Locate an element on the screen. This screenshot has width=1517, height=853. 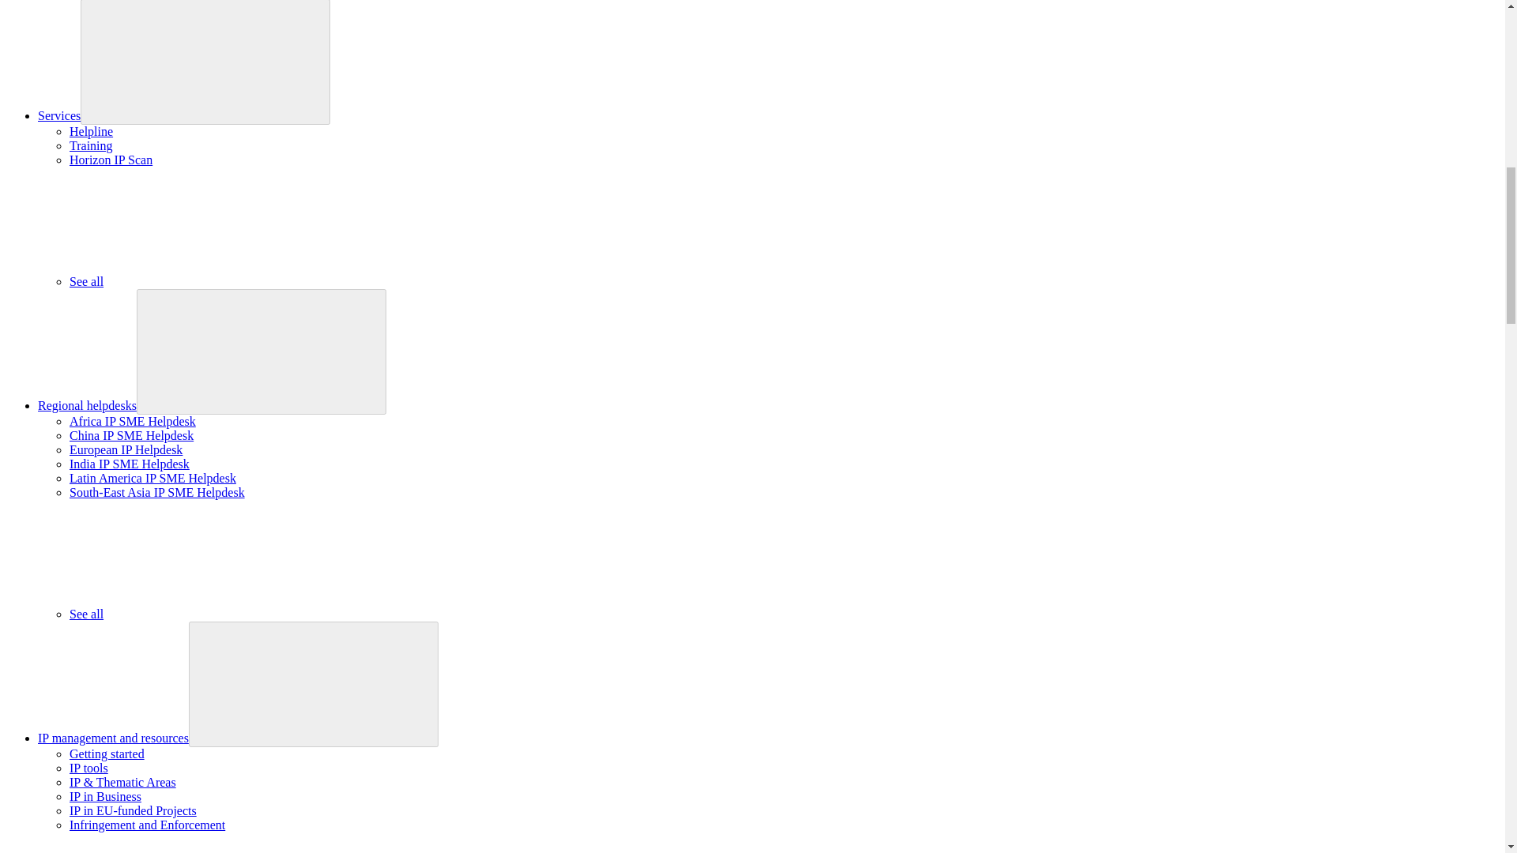
IP in EU-funded Projects is located at coordinates (133, 810).